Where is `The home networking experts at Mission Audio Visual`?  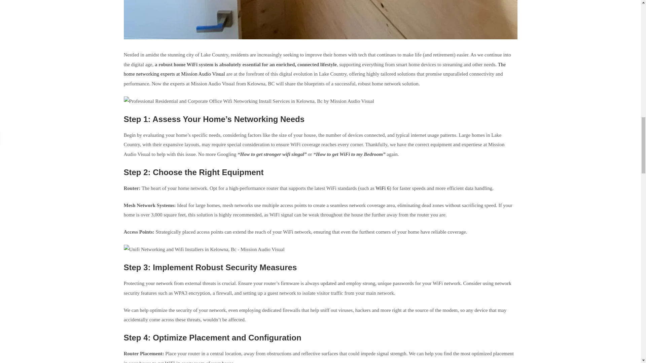 The home networking experts at Mission Audio Visual is located at coordinates (315, 69).